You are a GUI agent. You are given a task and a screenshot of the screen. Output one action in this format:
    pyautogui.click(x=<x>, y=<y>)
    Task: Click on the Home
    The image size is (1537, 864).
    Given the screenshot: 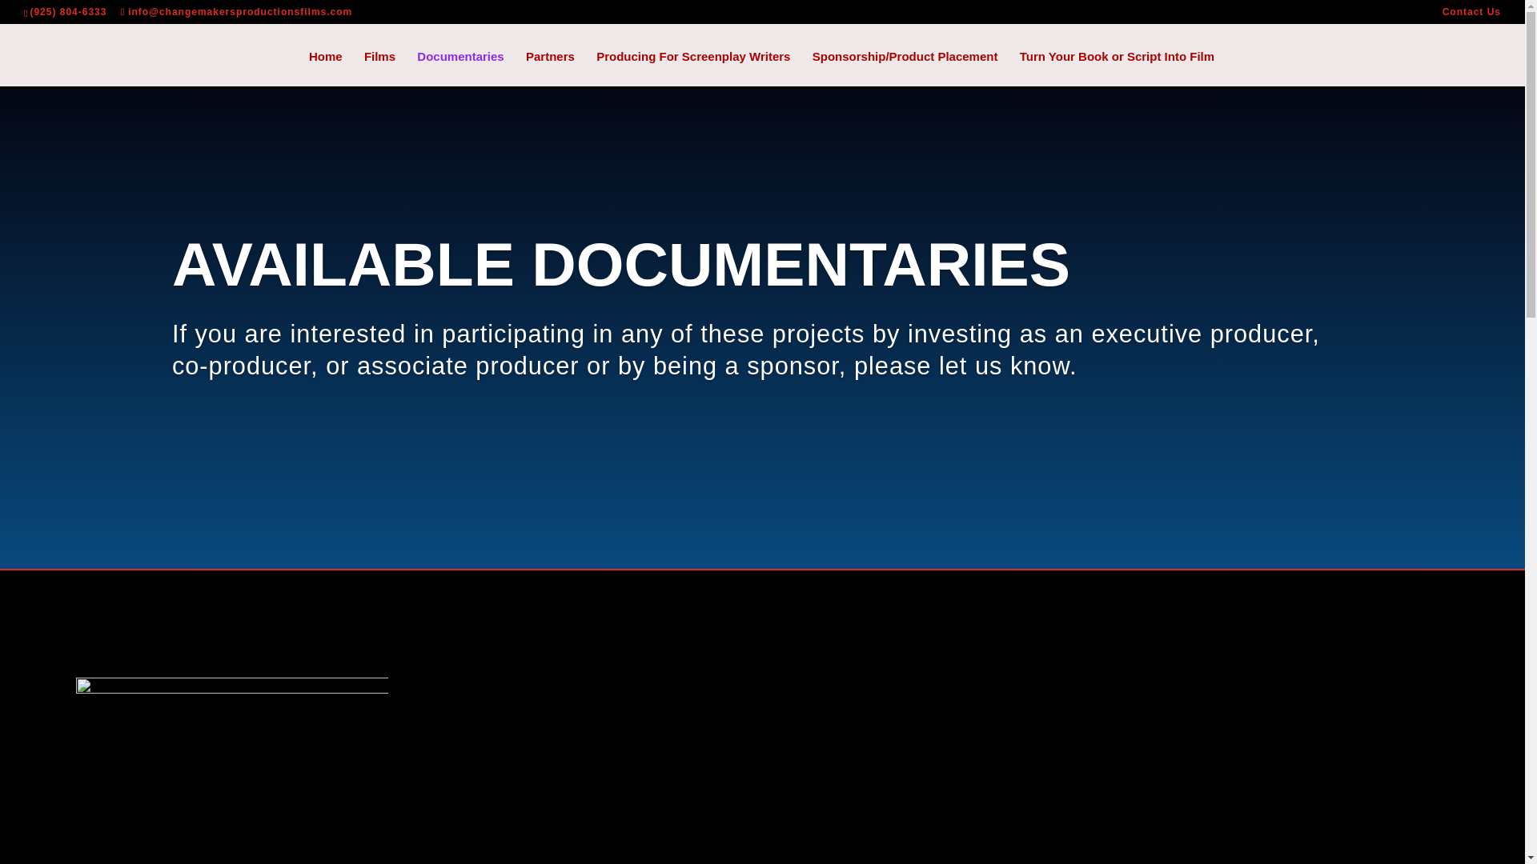 What is the action you would take?
    pyautogui.click(x=325, y=69)
    